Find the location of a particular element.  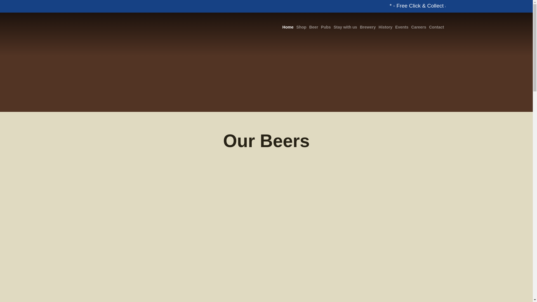

history is located at coordinates (386, 27).